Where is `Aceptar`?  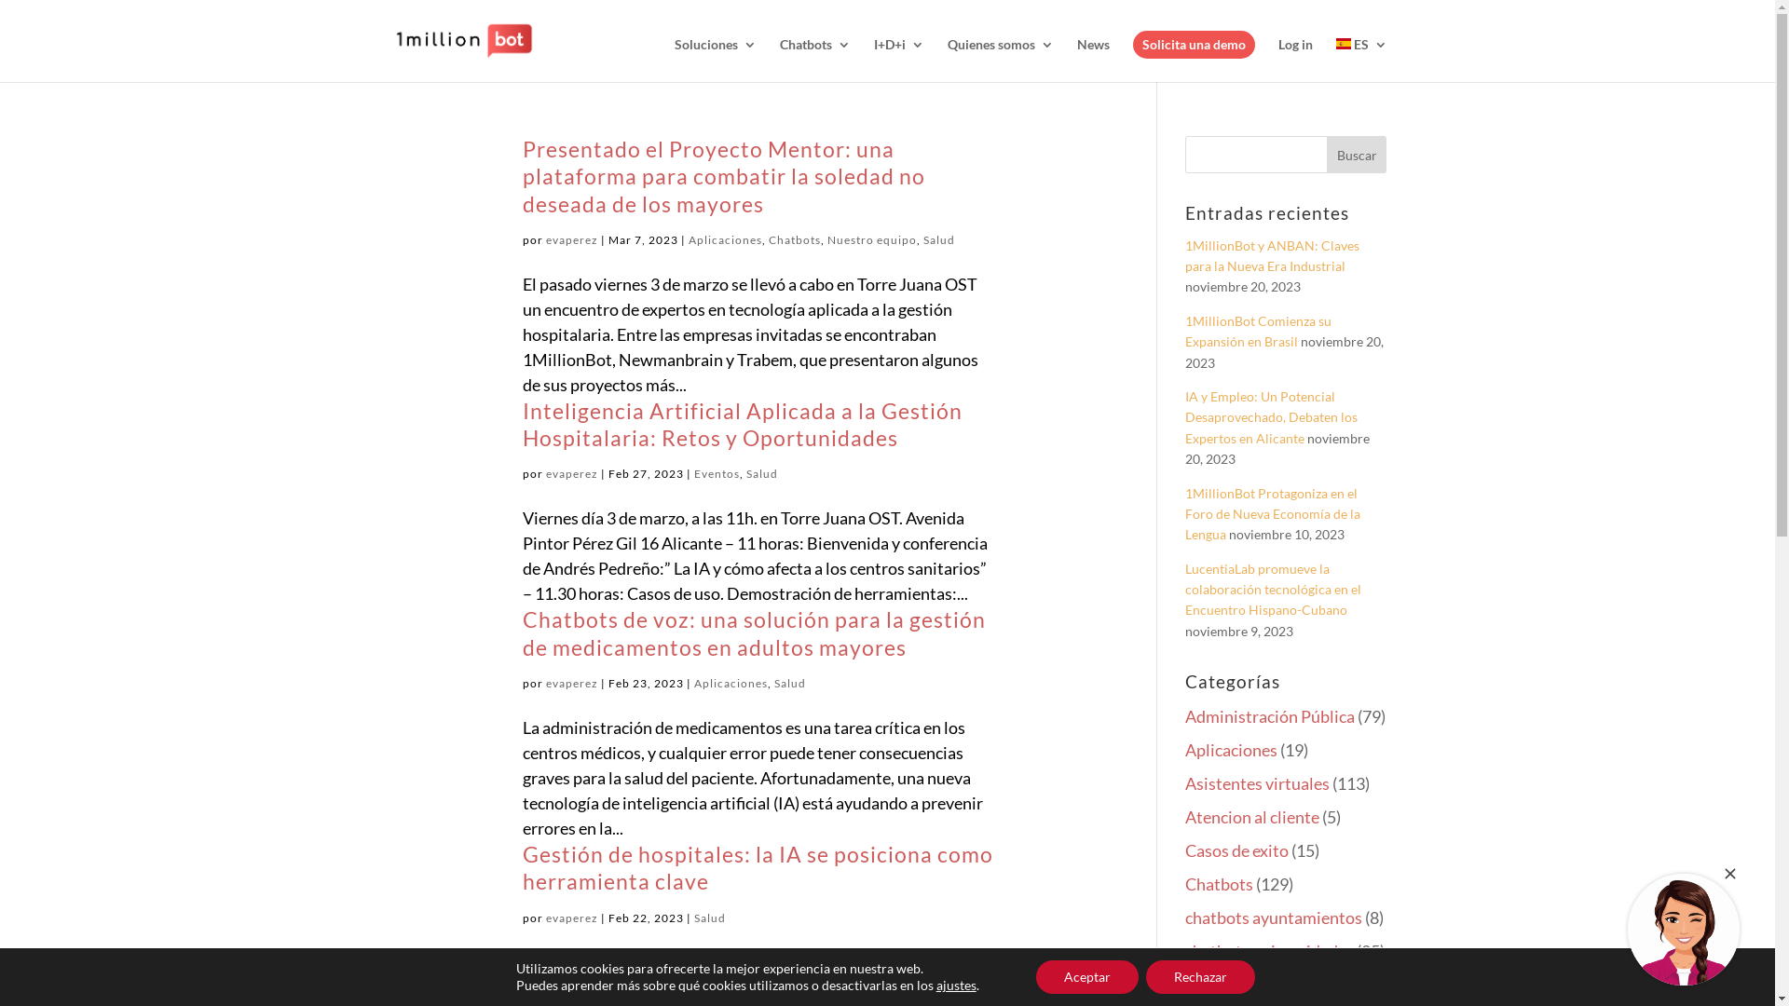
Aceptar is located at coordinates (1087, 977).